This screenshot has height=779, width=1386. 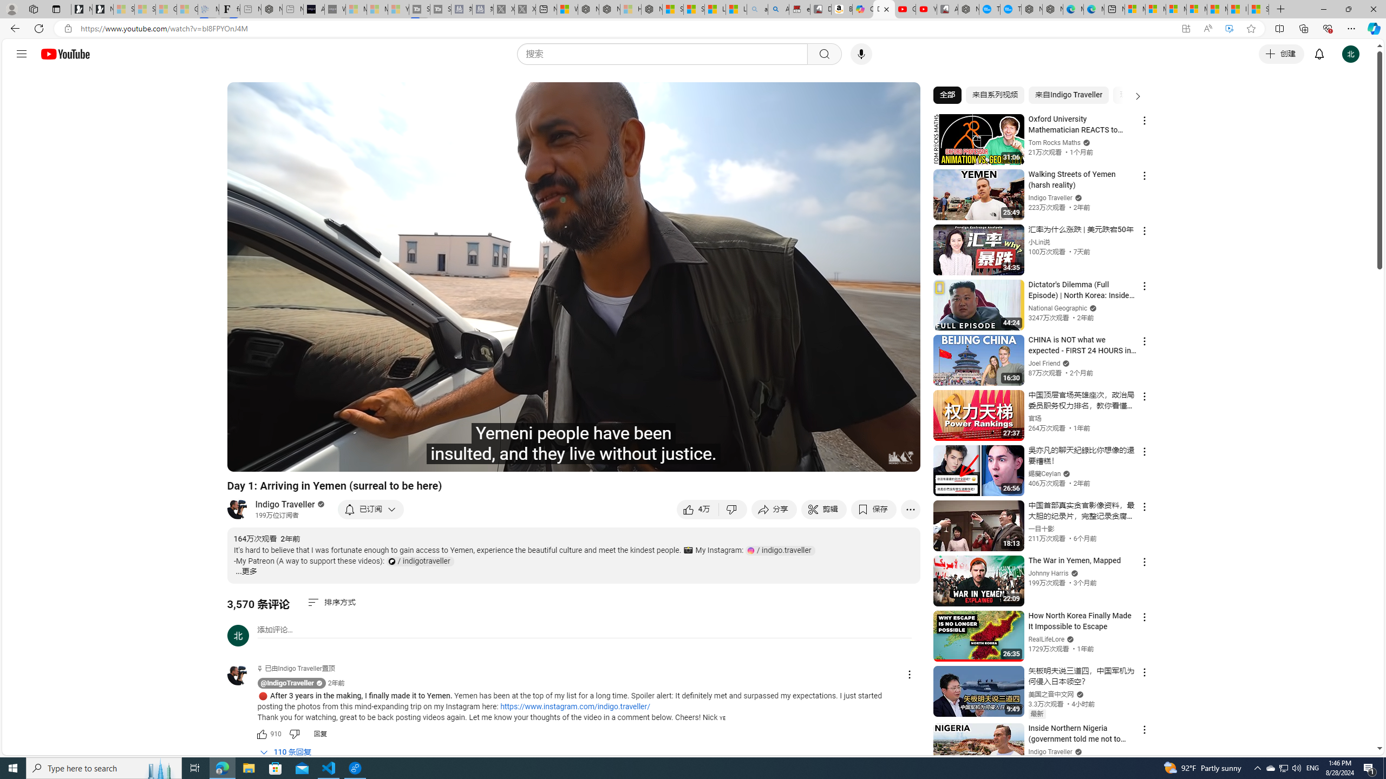 I want to click on Nordace - Nordace has arrived Hong Kong, so click(x=1052, y=9).